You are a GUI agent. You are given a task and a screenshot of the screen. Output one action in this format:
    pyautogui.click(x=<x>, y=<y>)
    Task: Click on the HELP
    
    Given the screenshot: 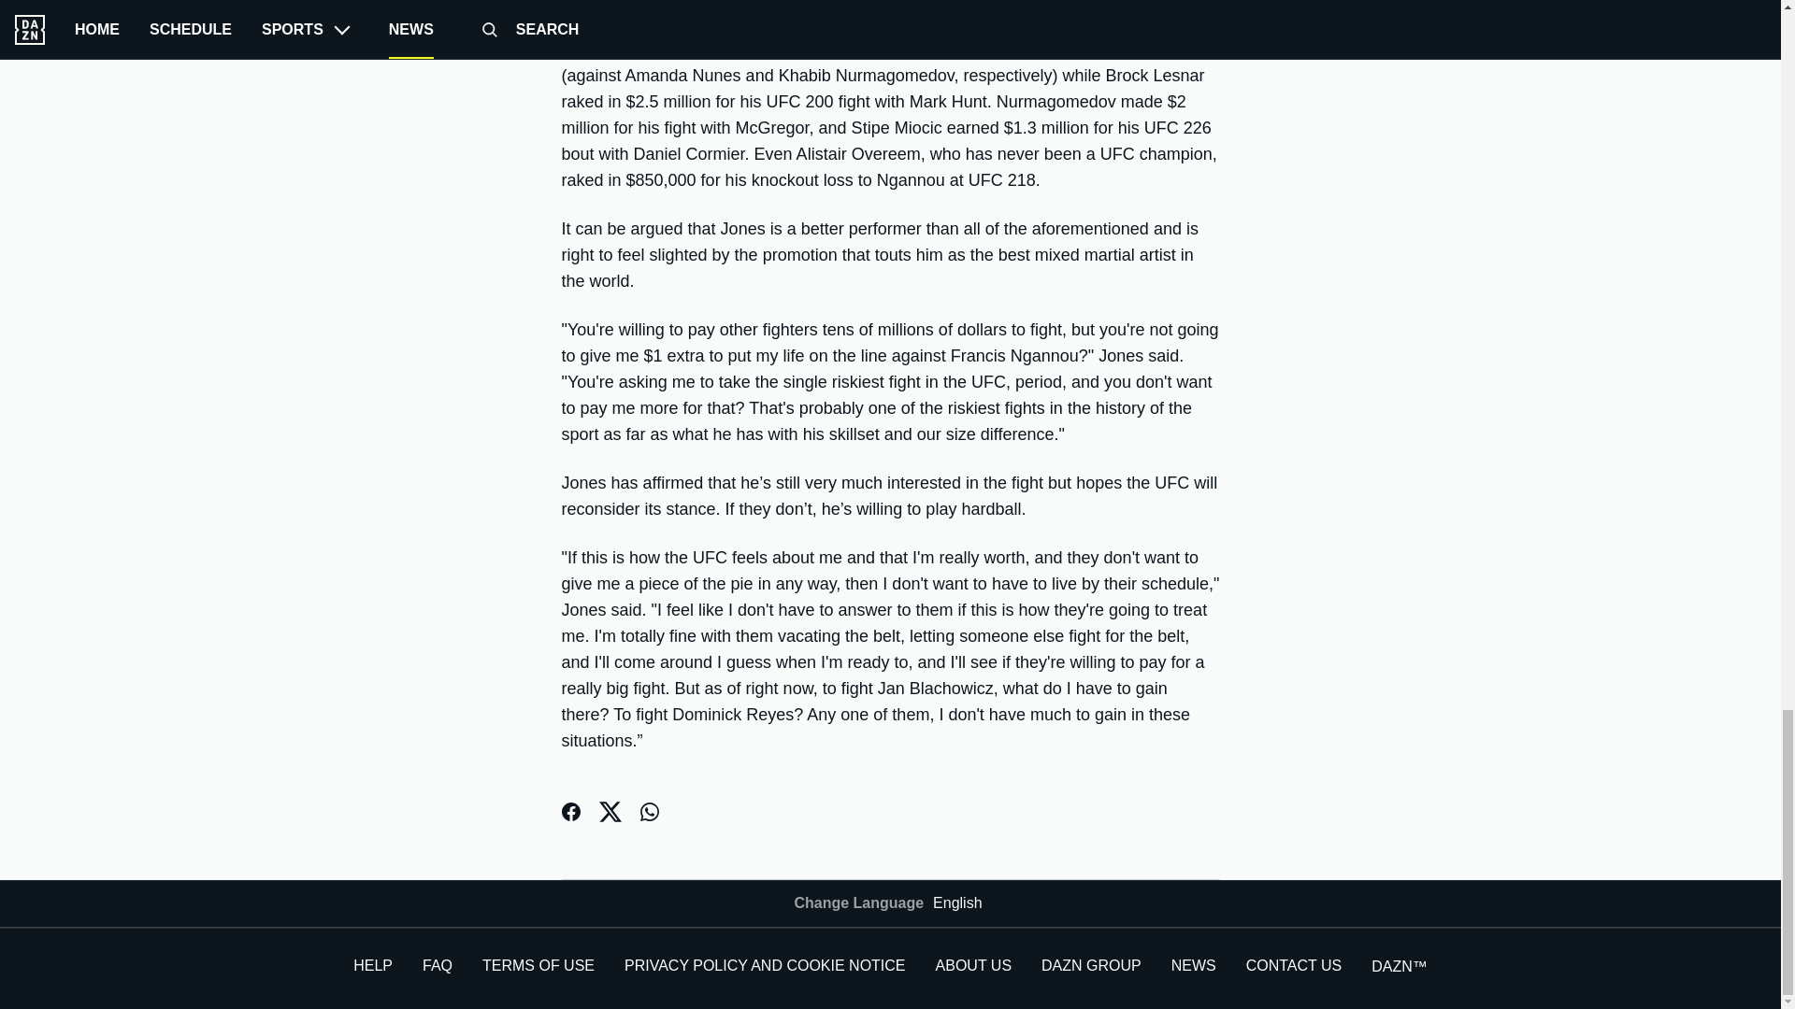 What is the action you would take?
    pyautogui.click(x=373, y=965)
    